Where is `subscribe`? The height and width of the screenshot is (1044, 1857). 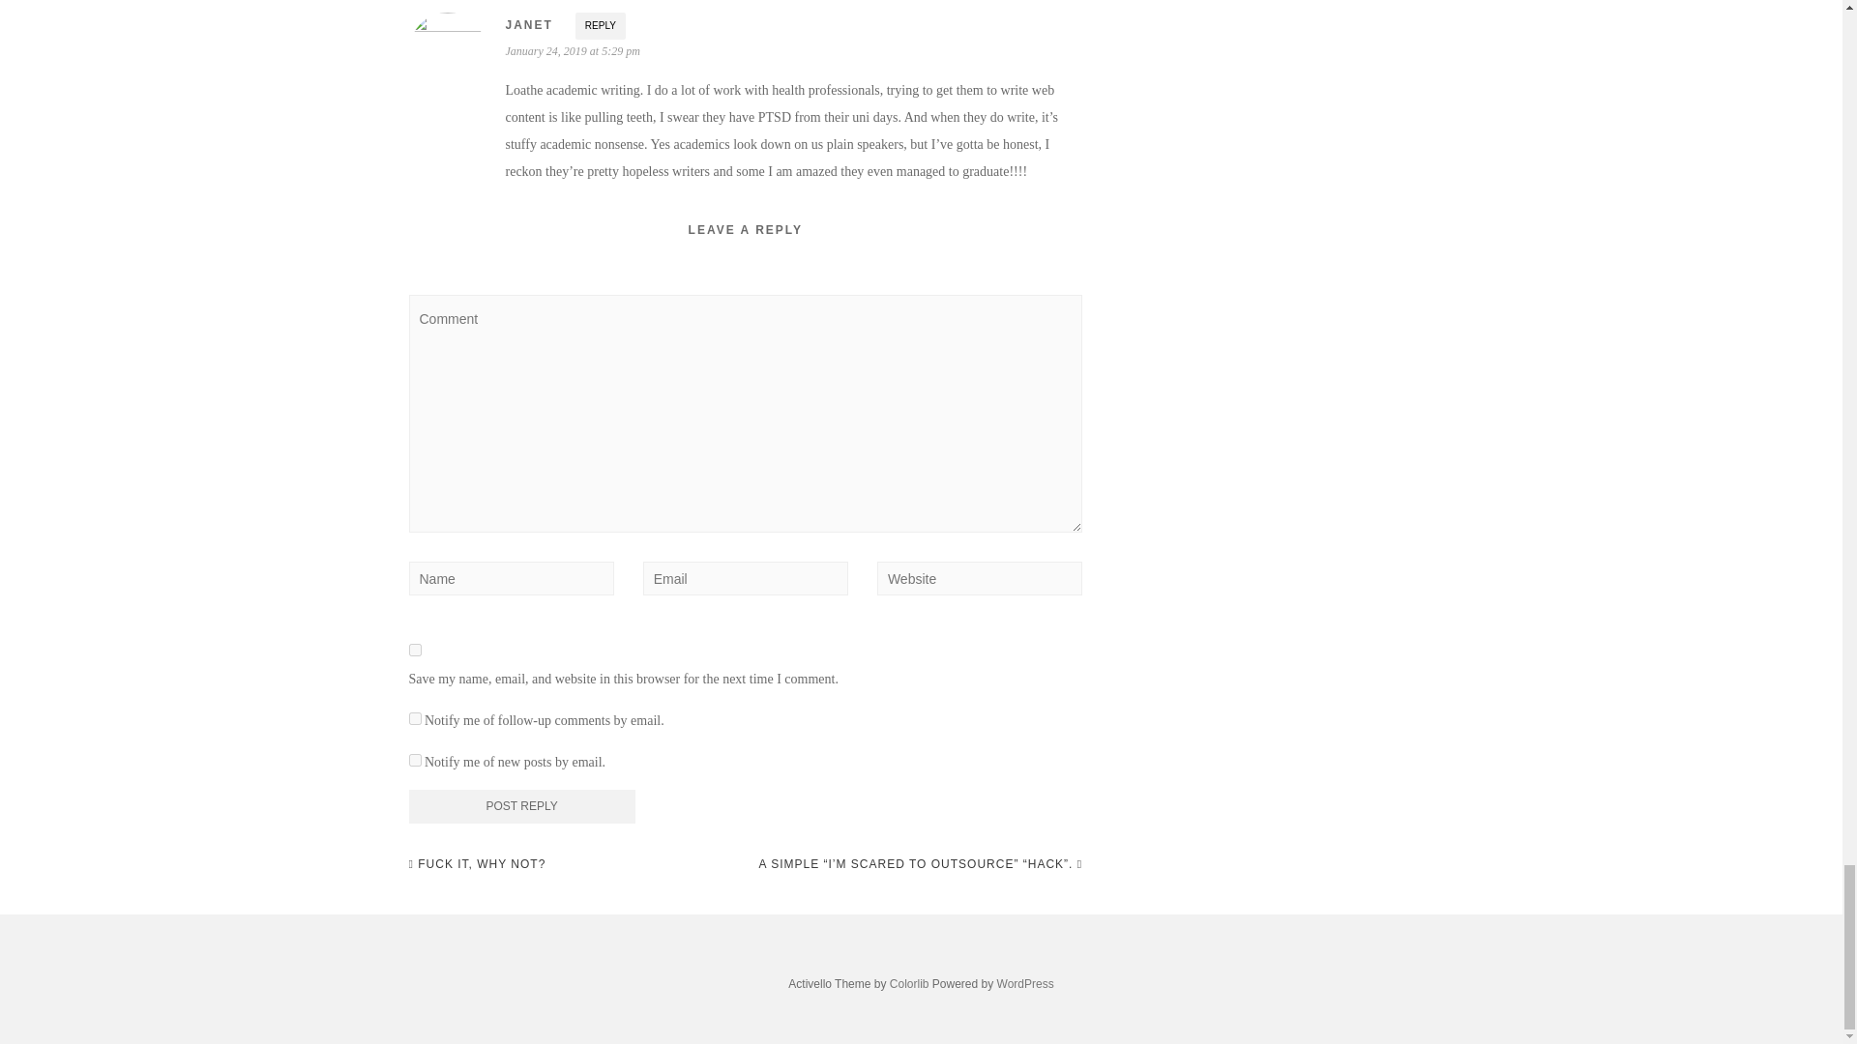
subscribe is located at coordinates (414, 717).